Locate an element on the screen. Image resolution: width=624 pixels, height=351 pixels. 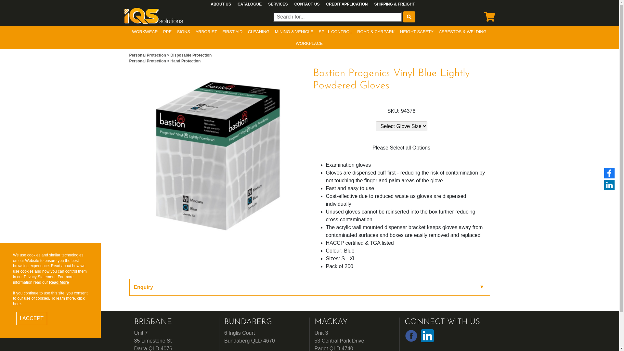
SIGNS is located at coordinates (184, 32).